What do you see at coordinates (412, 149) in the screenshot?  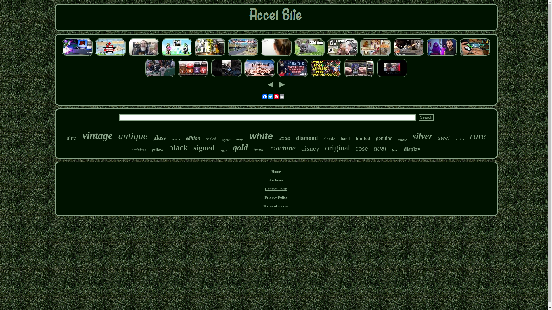 I see `display` at bounding box center [412, 149].